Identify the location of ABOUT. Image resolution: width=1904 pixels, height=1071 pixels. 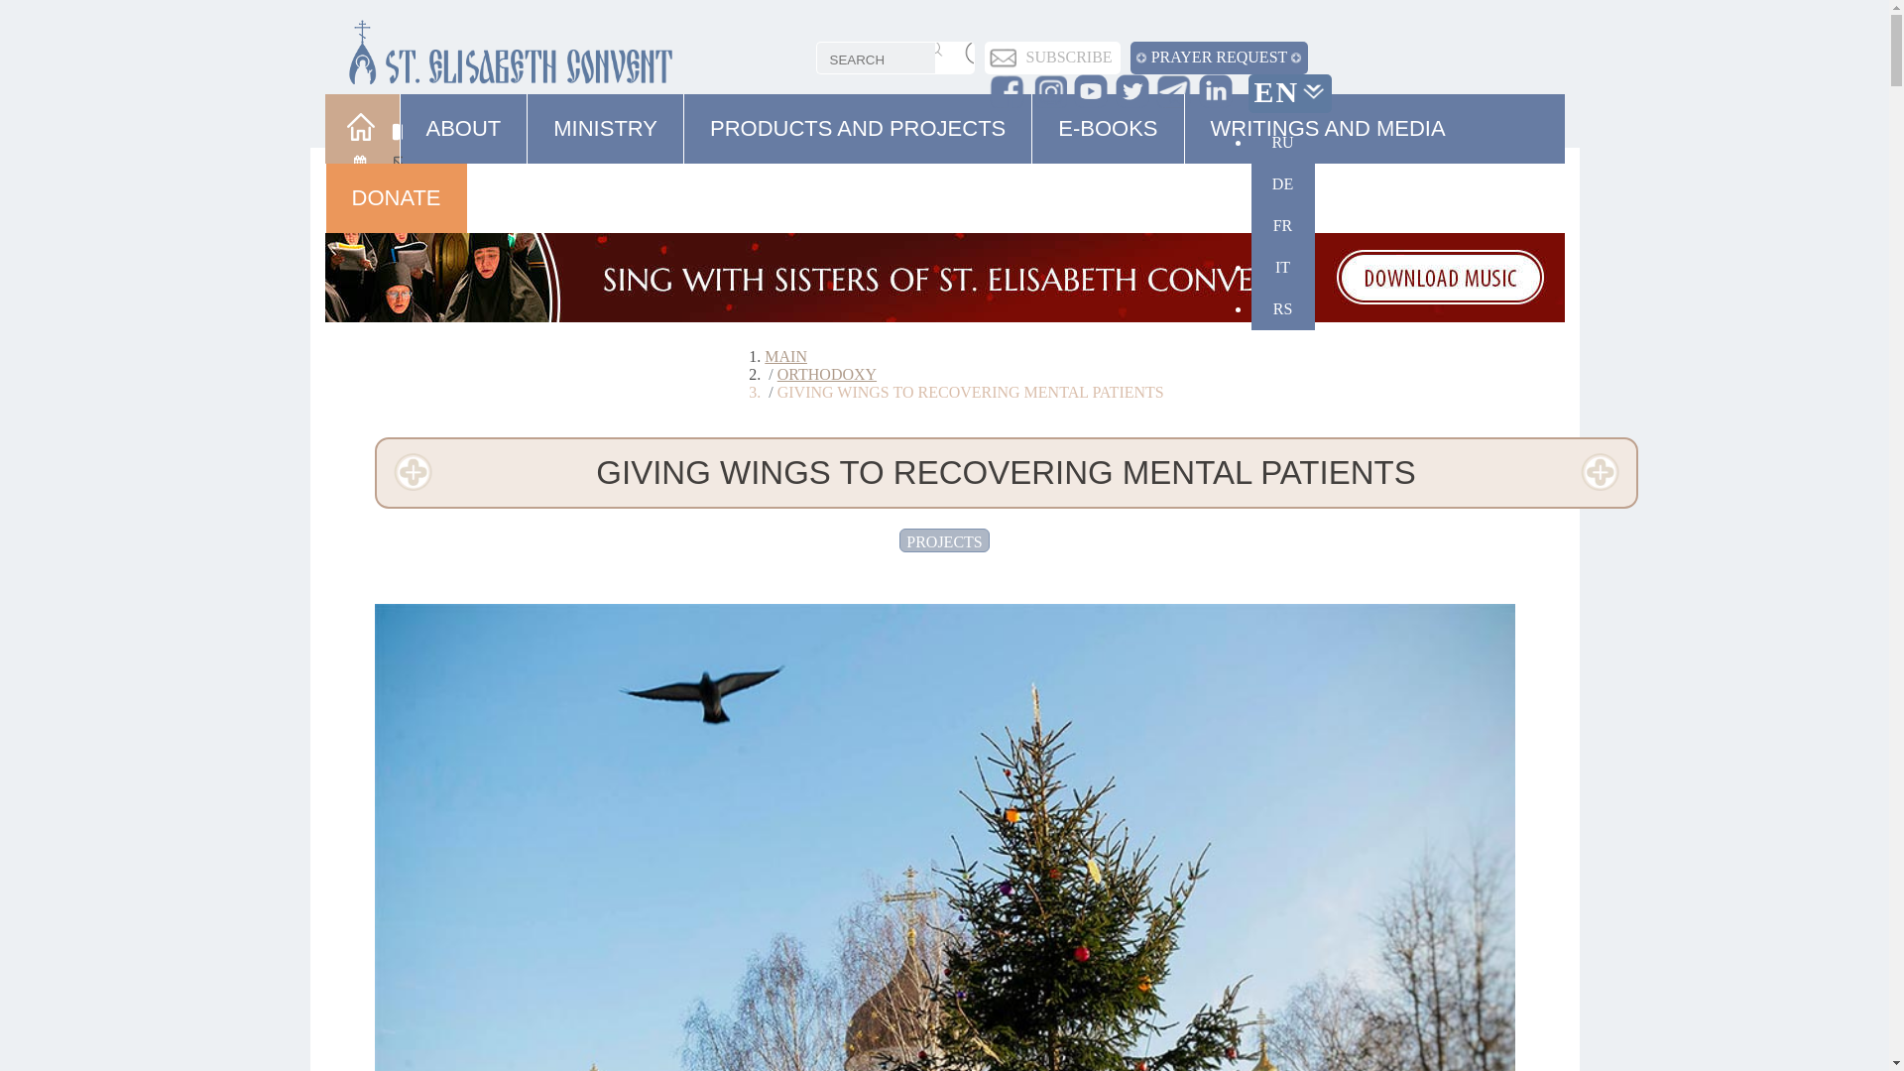
(464, 140).